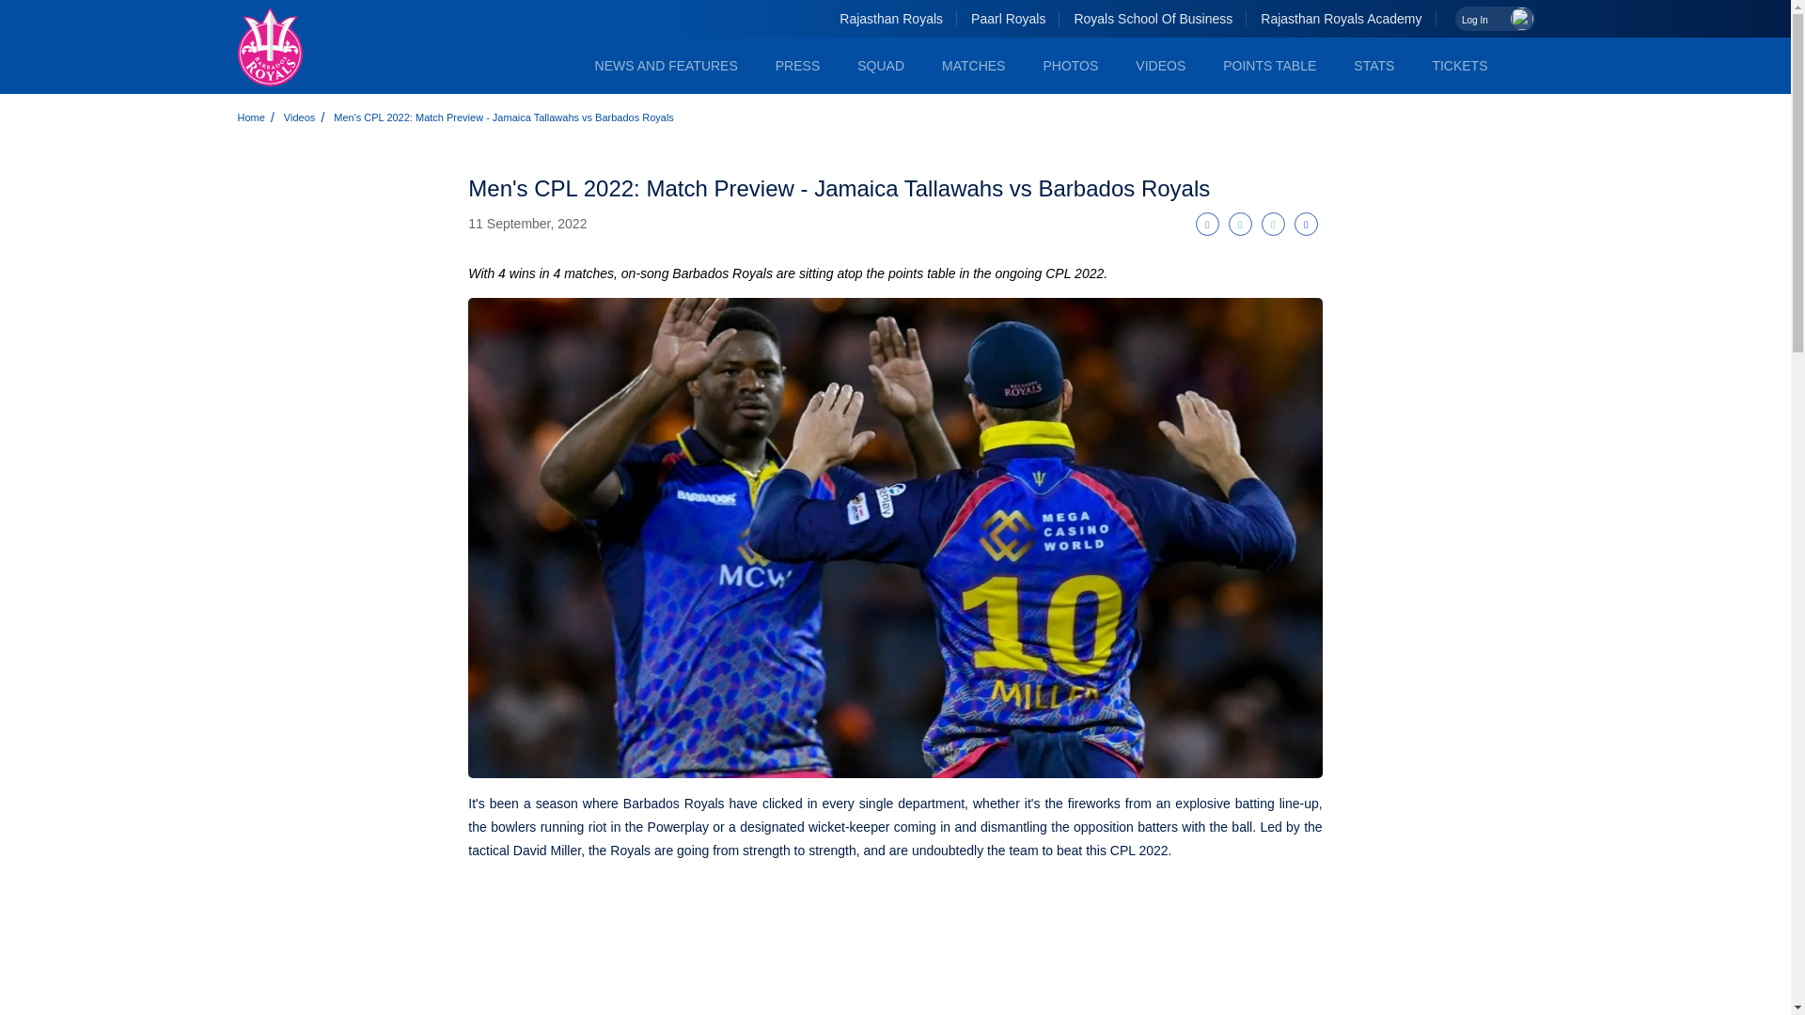  Describe the element at coordinates (1160, 66) in the screenshot. I see `VIDEOS` at that location.